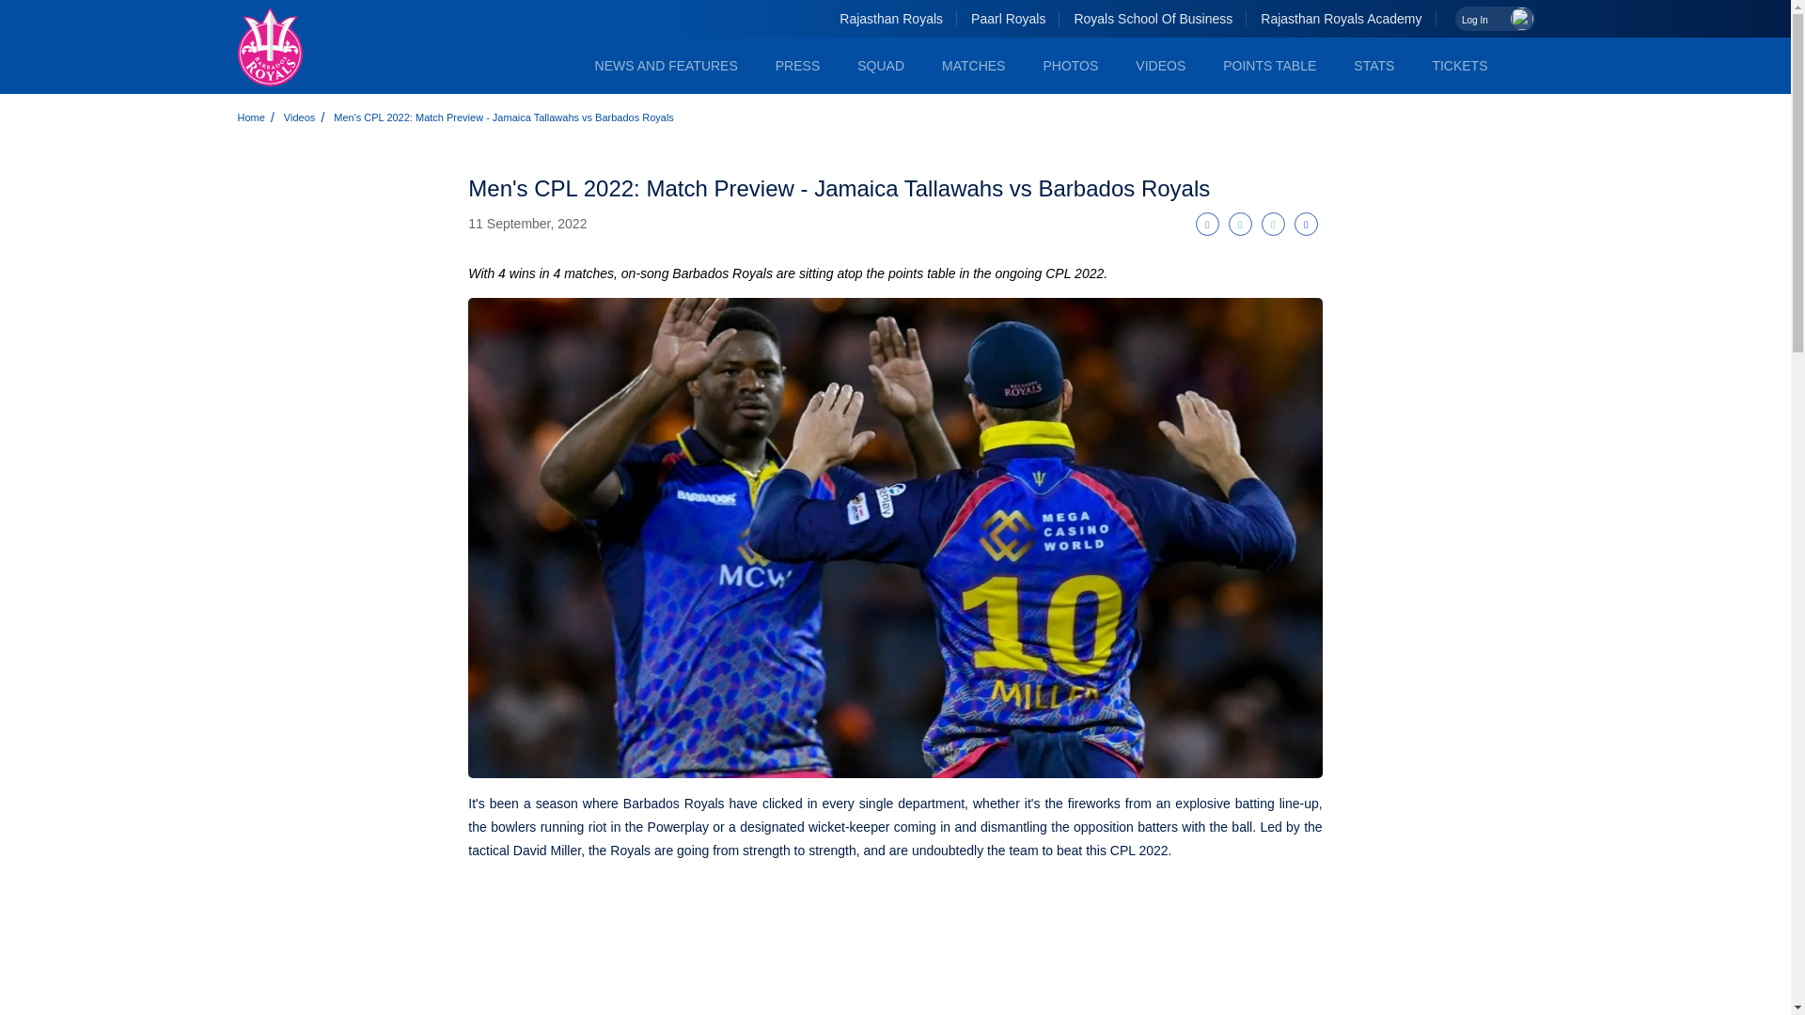  Describe the element at coordinates (1160, 66) in the screenshot. I see `VIDEOS` at that location.